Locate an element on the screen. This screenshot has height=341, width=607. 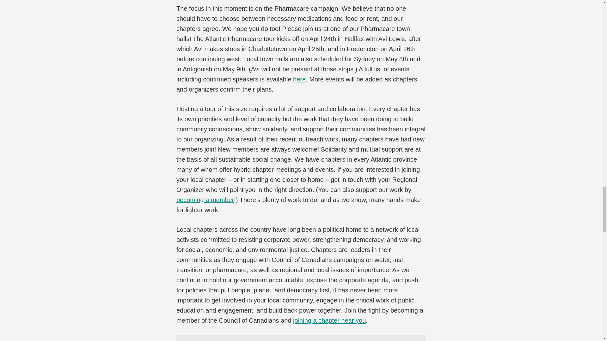
joining a chapter near you is located at coordinates (329, 320).